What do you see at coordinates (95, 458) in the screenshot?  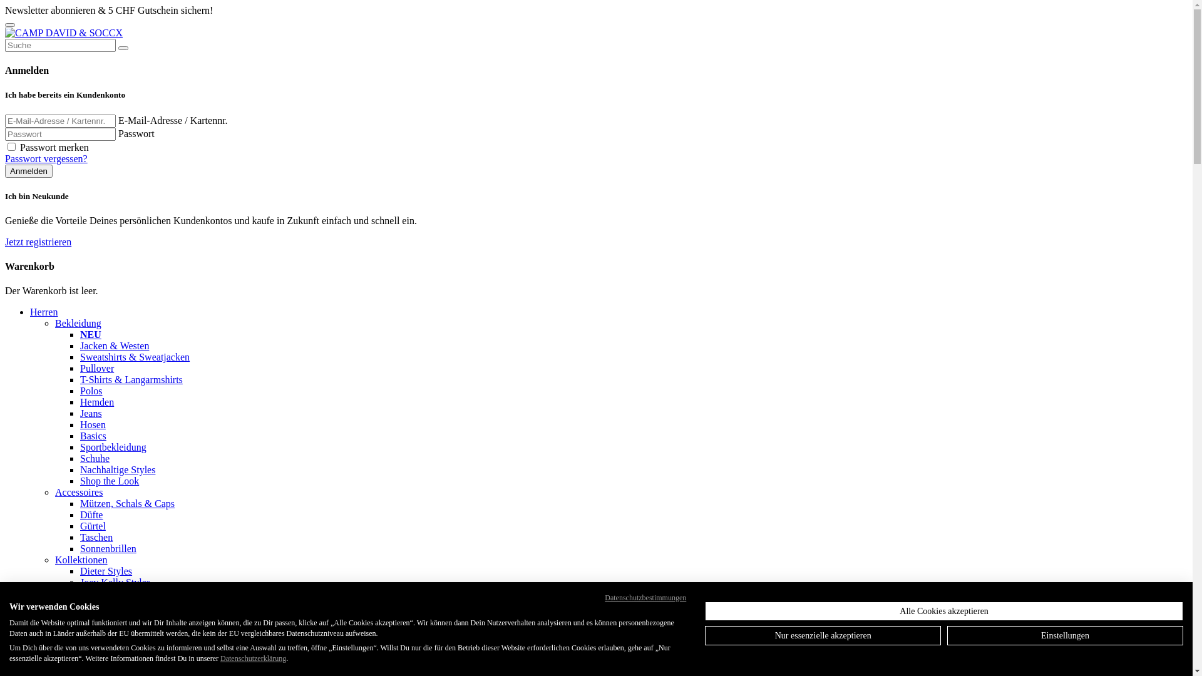 I see `Schuhe` at bounding box center [95, 458].